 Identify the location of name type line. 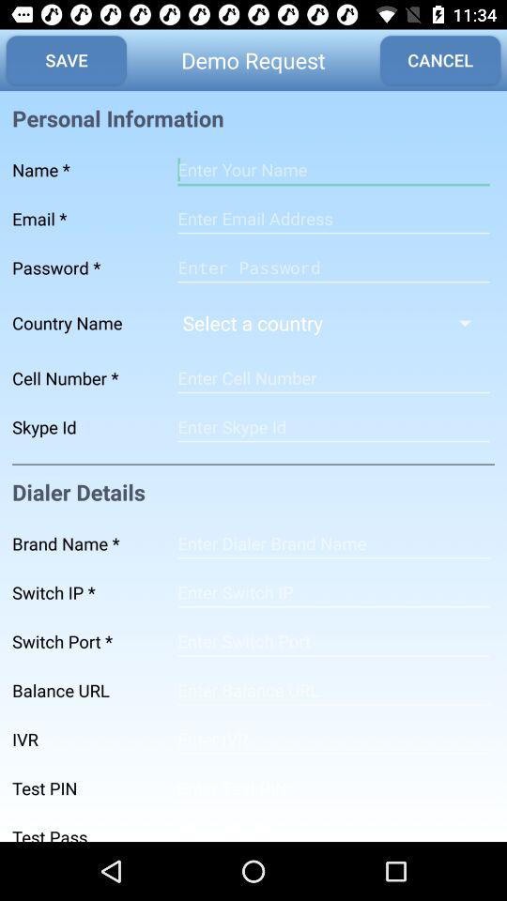
(333, 170).